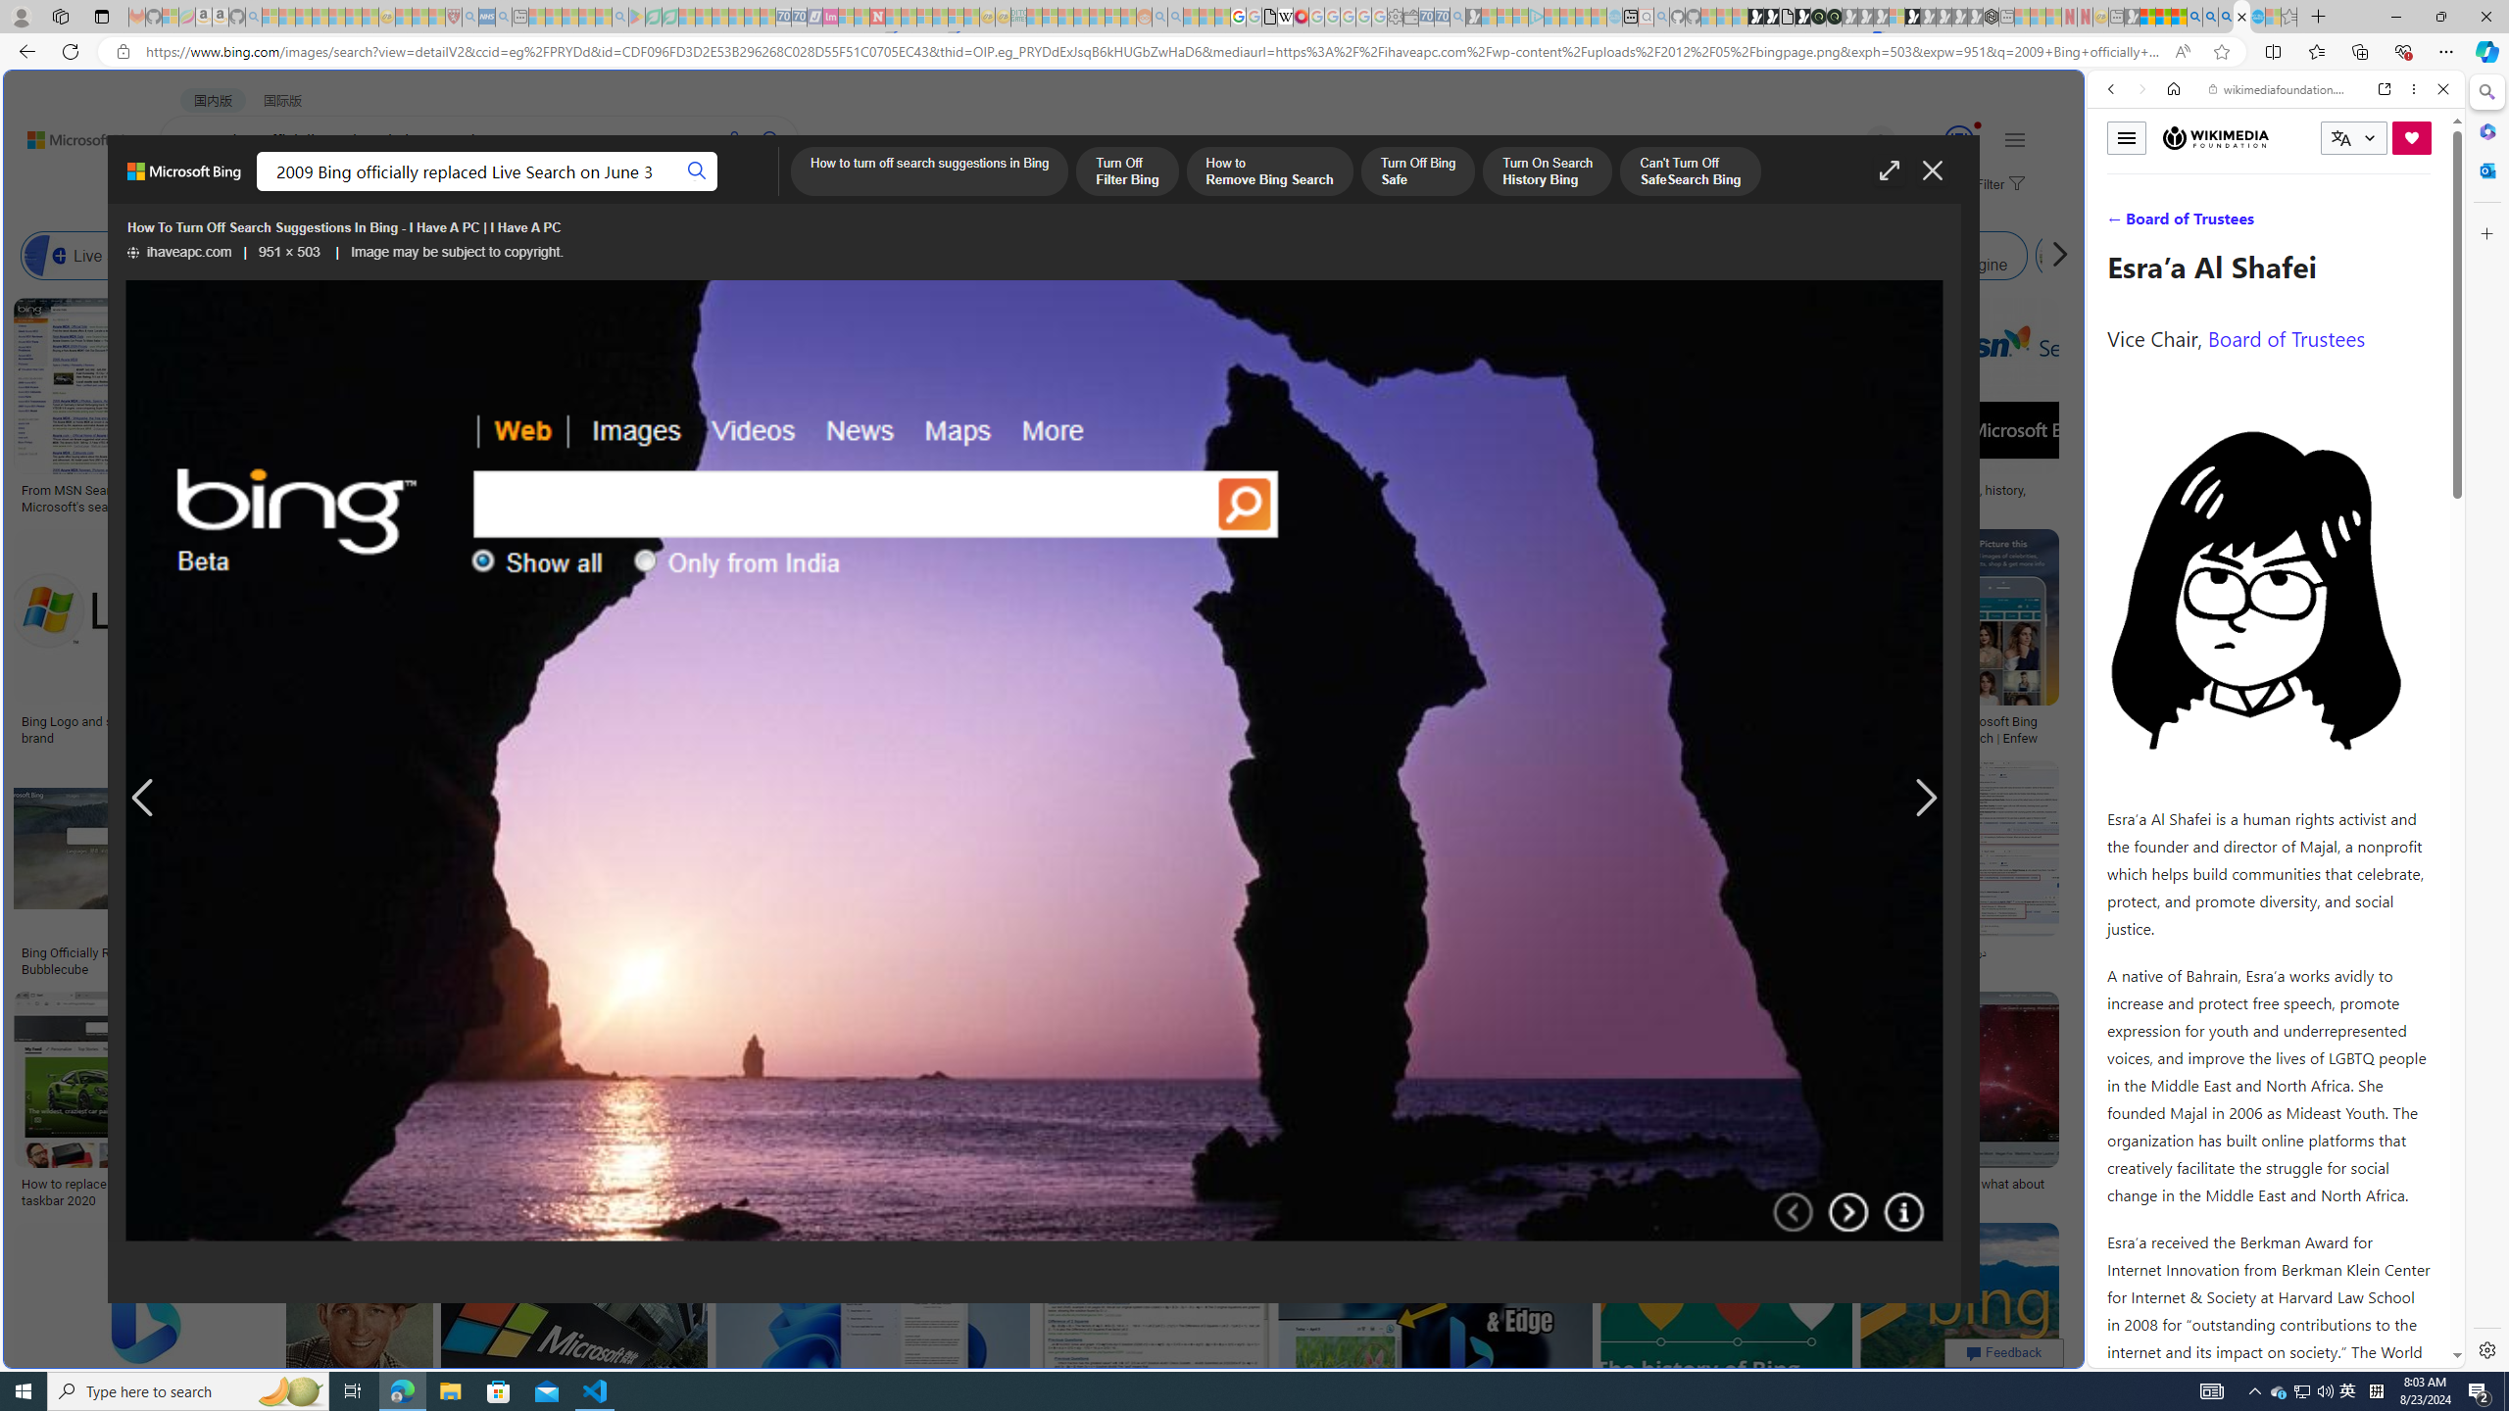  I want to click on MSN Homepage Bing Search Engine, so click(1323, 256).